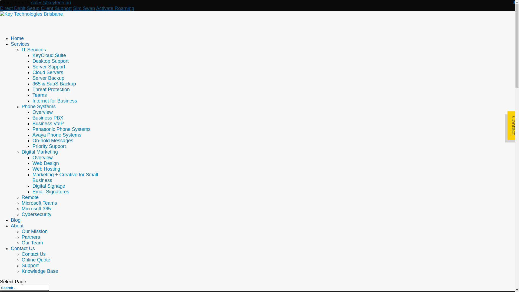 The height and width of the screenshot is (292, 519). I want to click on Knowledge Base, so click(40, 271).